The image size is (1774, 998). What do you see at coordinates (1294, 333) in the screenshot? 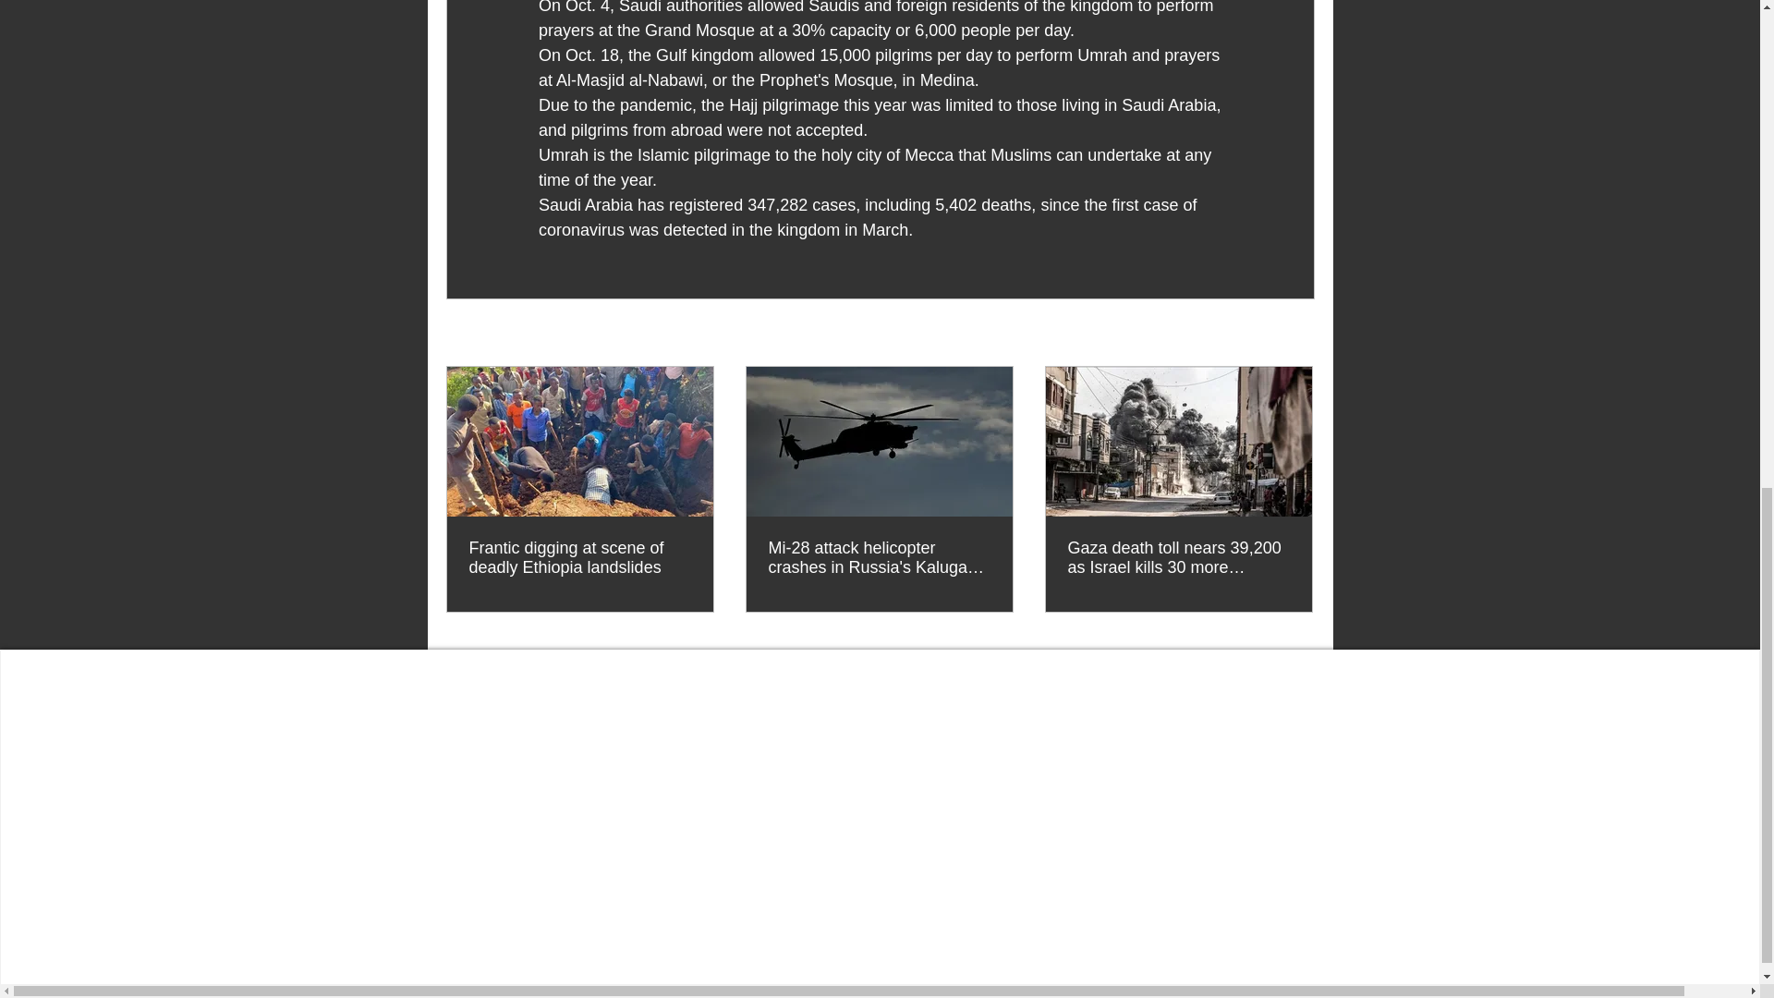
I see `See All` at bounding box center [1294, 333].